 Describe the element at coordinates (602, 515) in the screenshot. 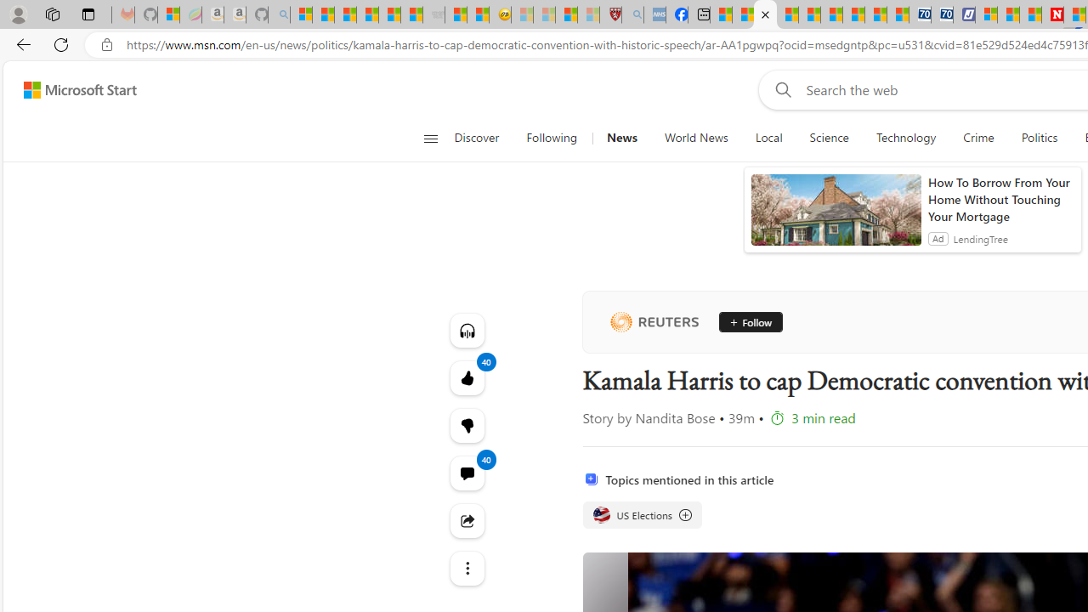

I see `US Elections` at that location.